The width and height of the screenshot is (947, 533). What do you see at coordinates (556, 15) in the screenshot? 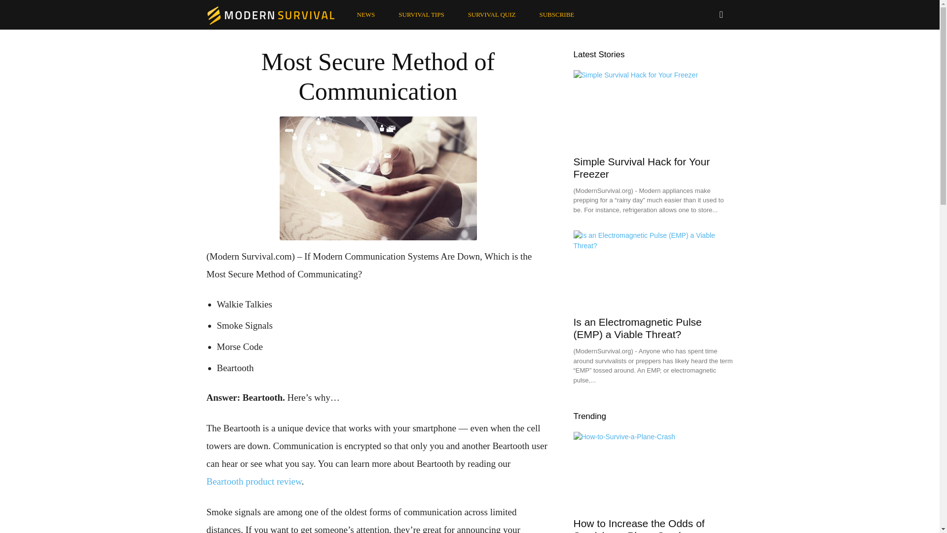
I see `SUBSCRIBE` at bounding box center [556, 15].